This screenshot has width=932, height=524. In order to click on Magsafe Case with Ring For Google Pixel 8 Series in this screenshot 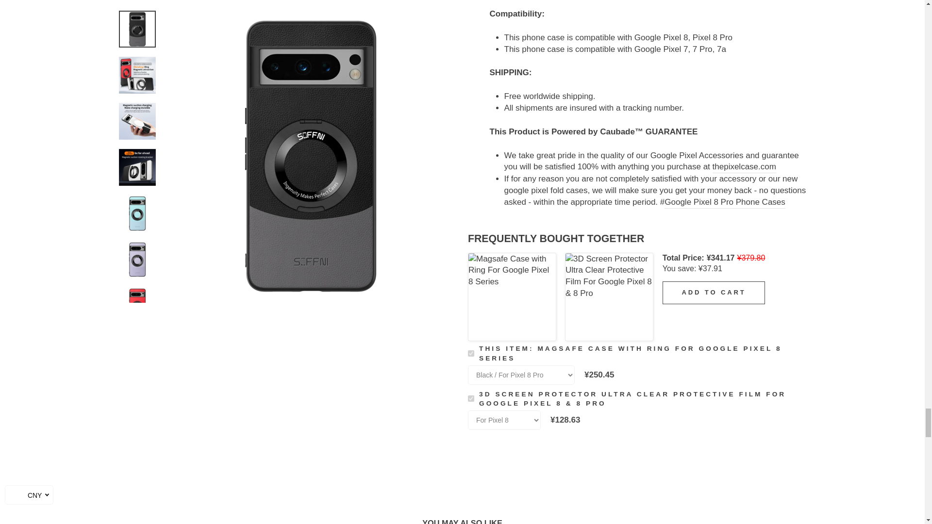, I will do `click(512, 296)`.